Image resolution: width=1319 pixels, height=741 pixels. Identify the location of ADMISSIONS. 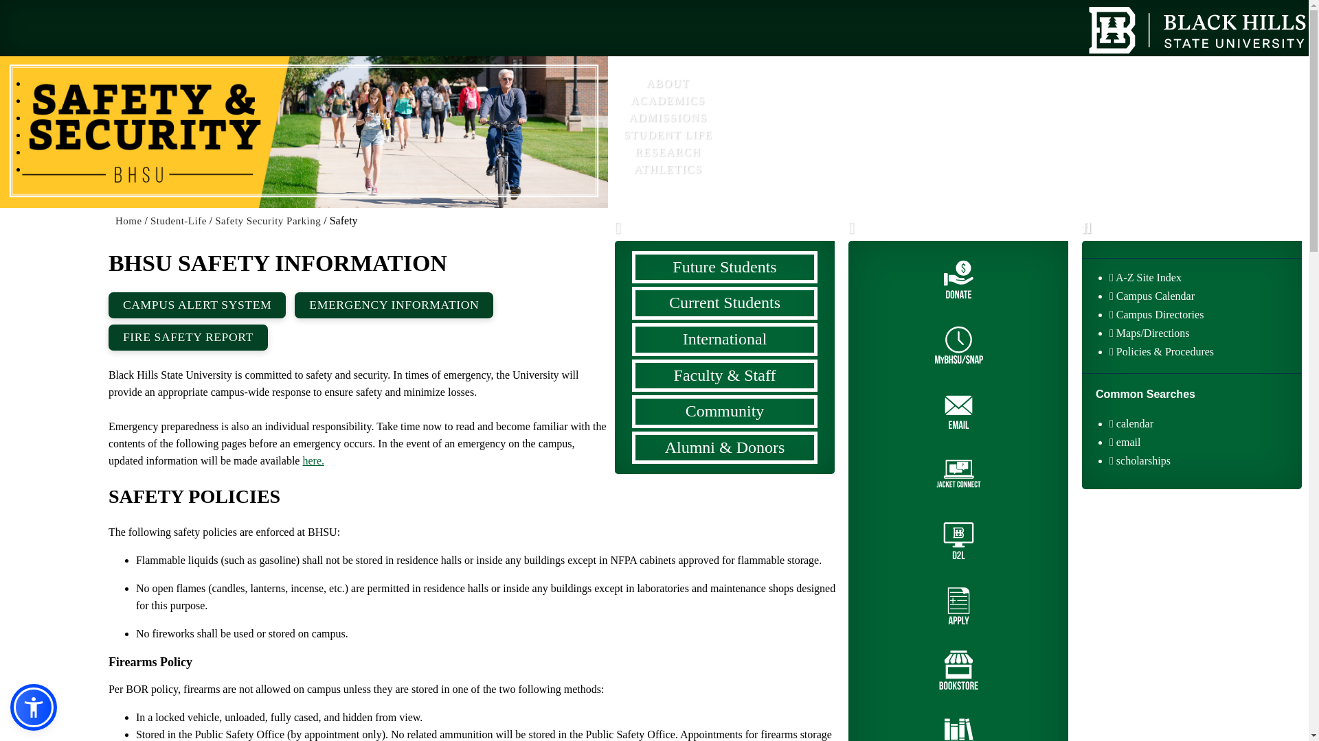
(668, 117).